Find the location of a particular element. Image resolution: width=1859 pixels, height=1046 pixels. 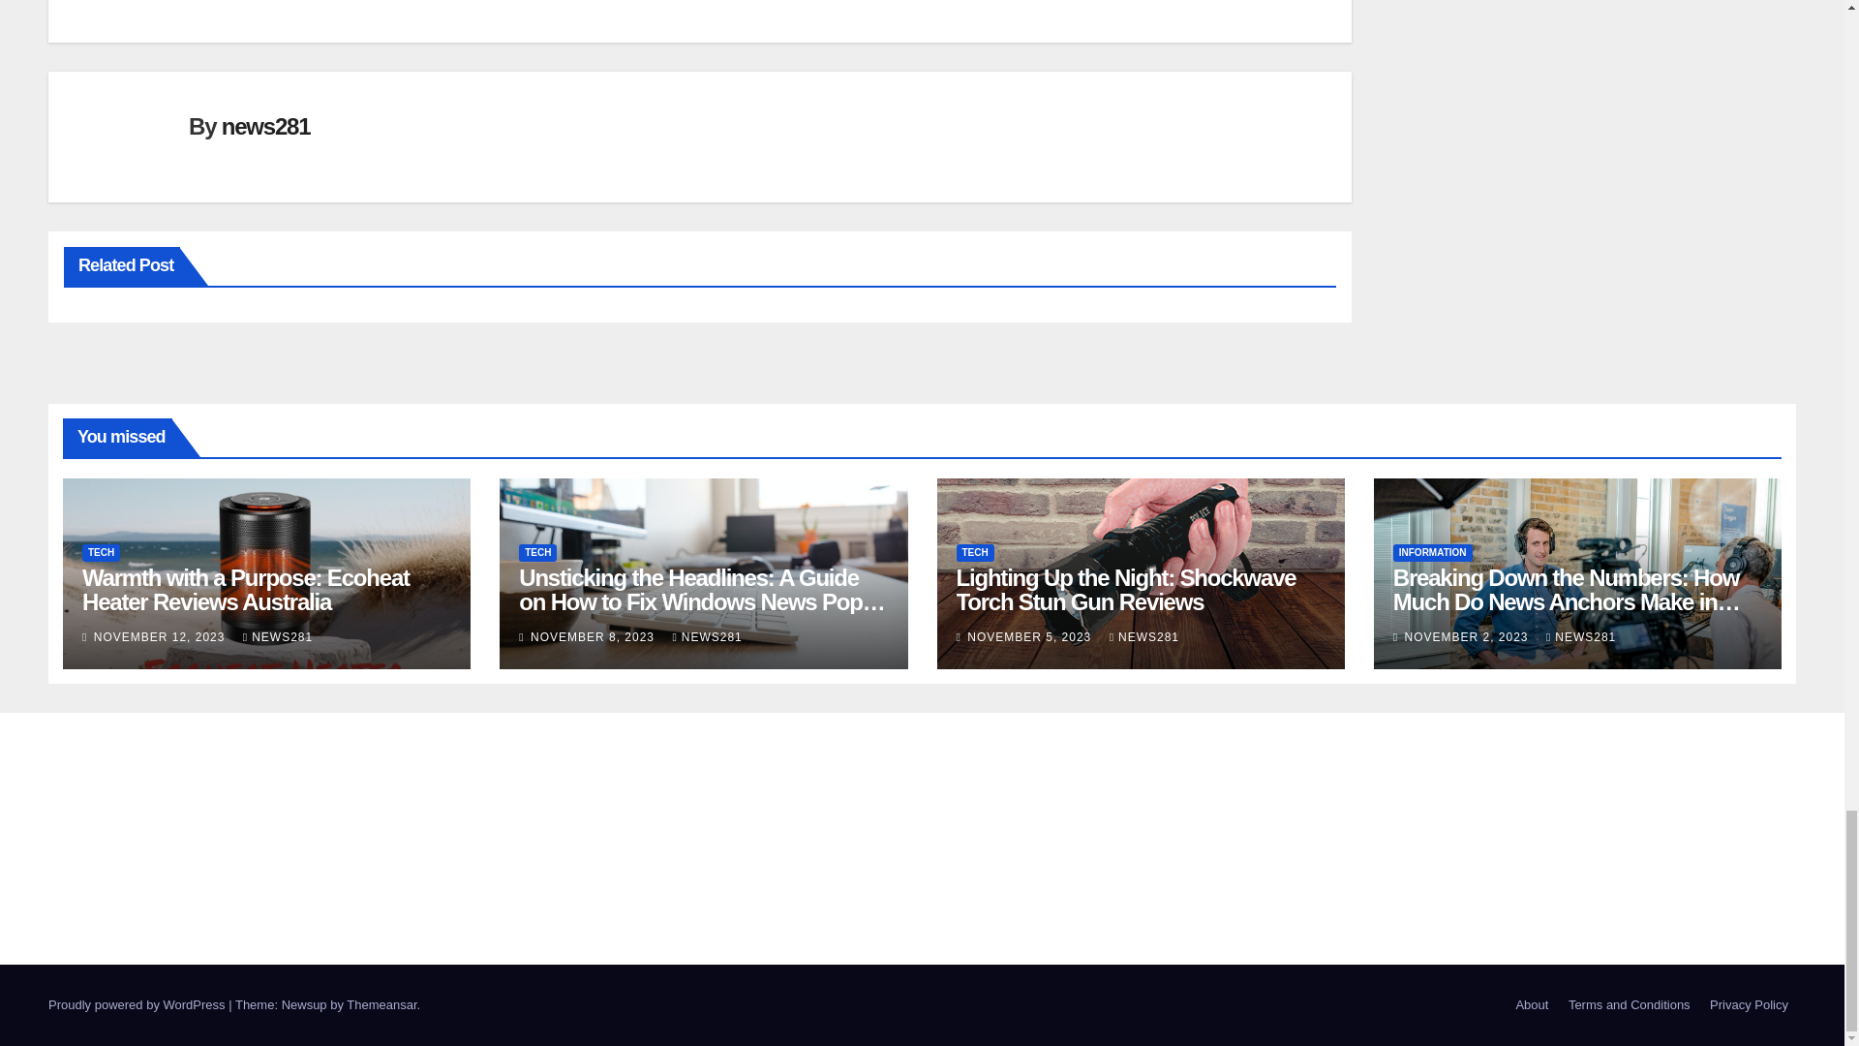

news281 is located at coordinates (265, 126).